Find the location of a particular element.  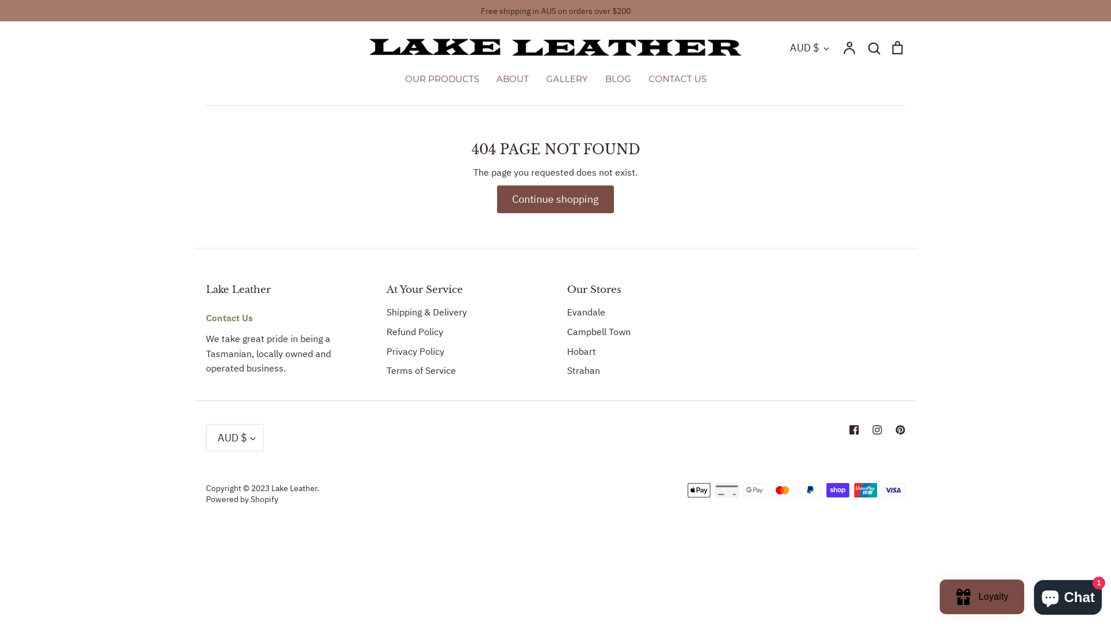

BLOG is located at coordinates (618, 79).